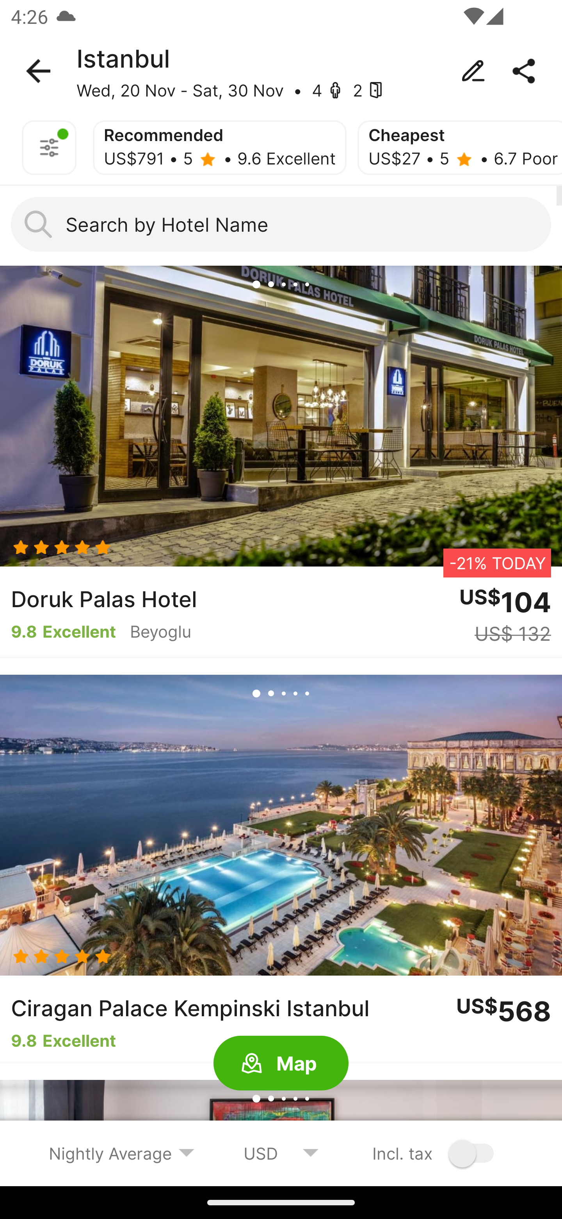 The height and width of the screenshot is (1219, 562). Describe the element at coordinates (281, 1153) in the screenshot. I see `USD` at that location.